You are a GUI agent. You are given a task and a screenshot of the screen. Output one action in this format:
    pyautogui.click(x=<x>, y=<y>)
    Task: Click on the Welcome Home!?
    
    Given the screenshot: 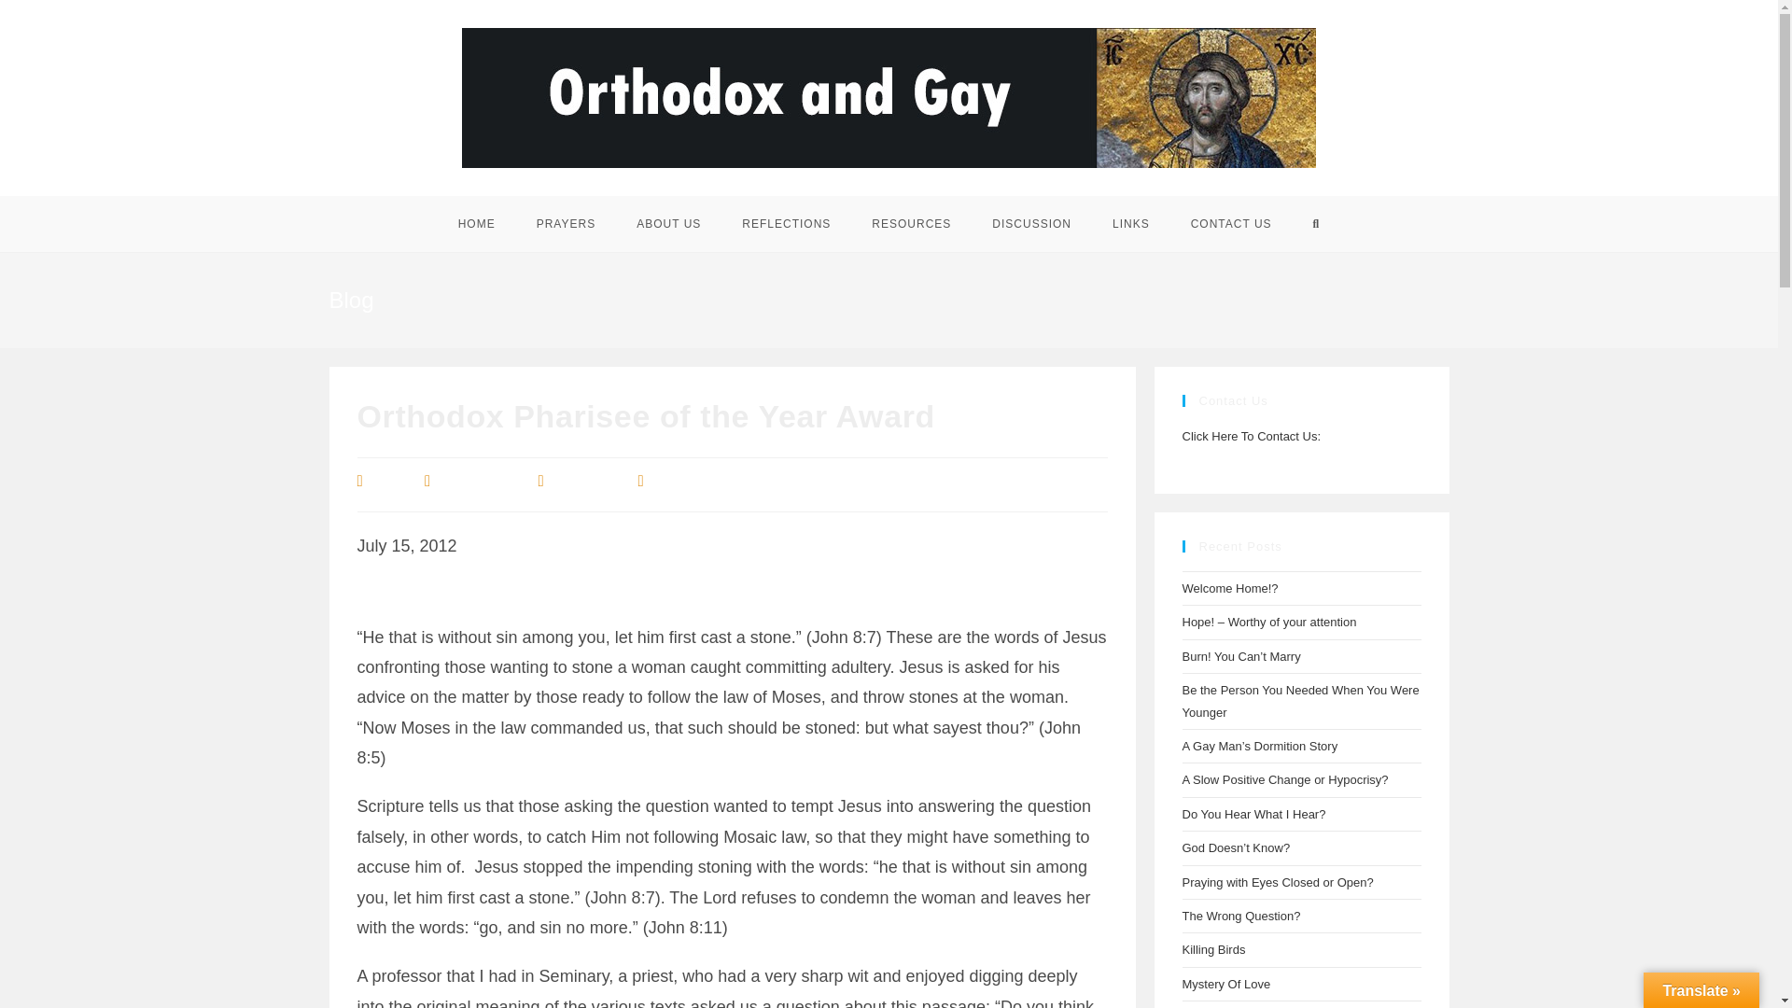 What is the action you would take?
    pyautogui.click(x=1228, y=588)
    